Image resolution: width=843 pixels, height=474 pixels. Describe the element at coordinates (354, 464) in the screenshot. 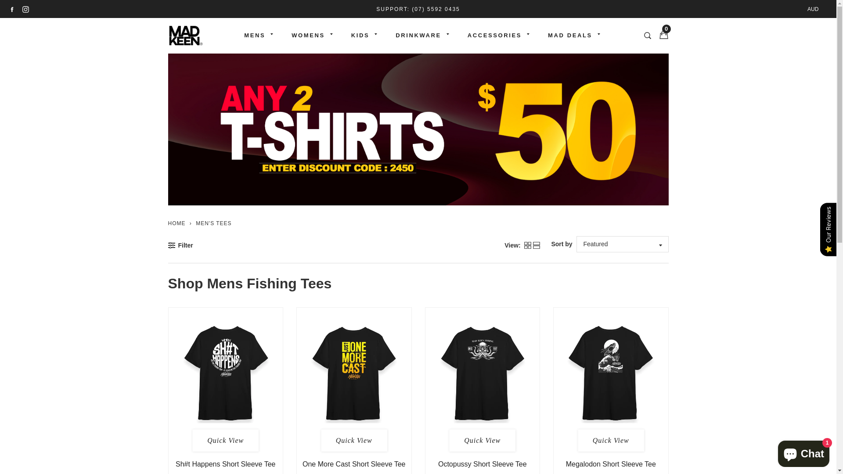

I see `One More Cast Short Sleeve Tee` at that location.